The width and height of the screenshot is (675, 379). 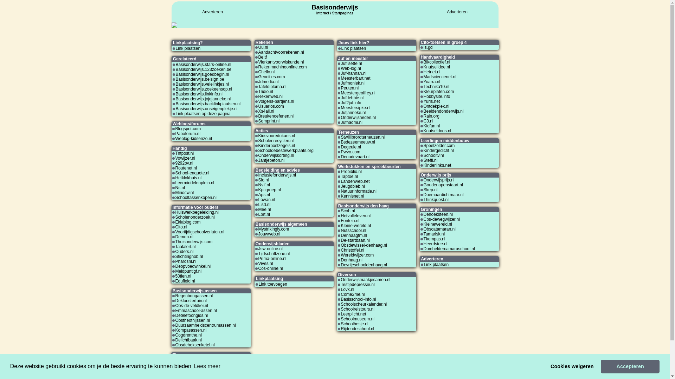 I want to click on Slo.nl, so click(x=263, y=180).